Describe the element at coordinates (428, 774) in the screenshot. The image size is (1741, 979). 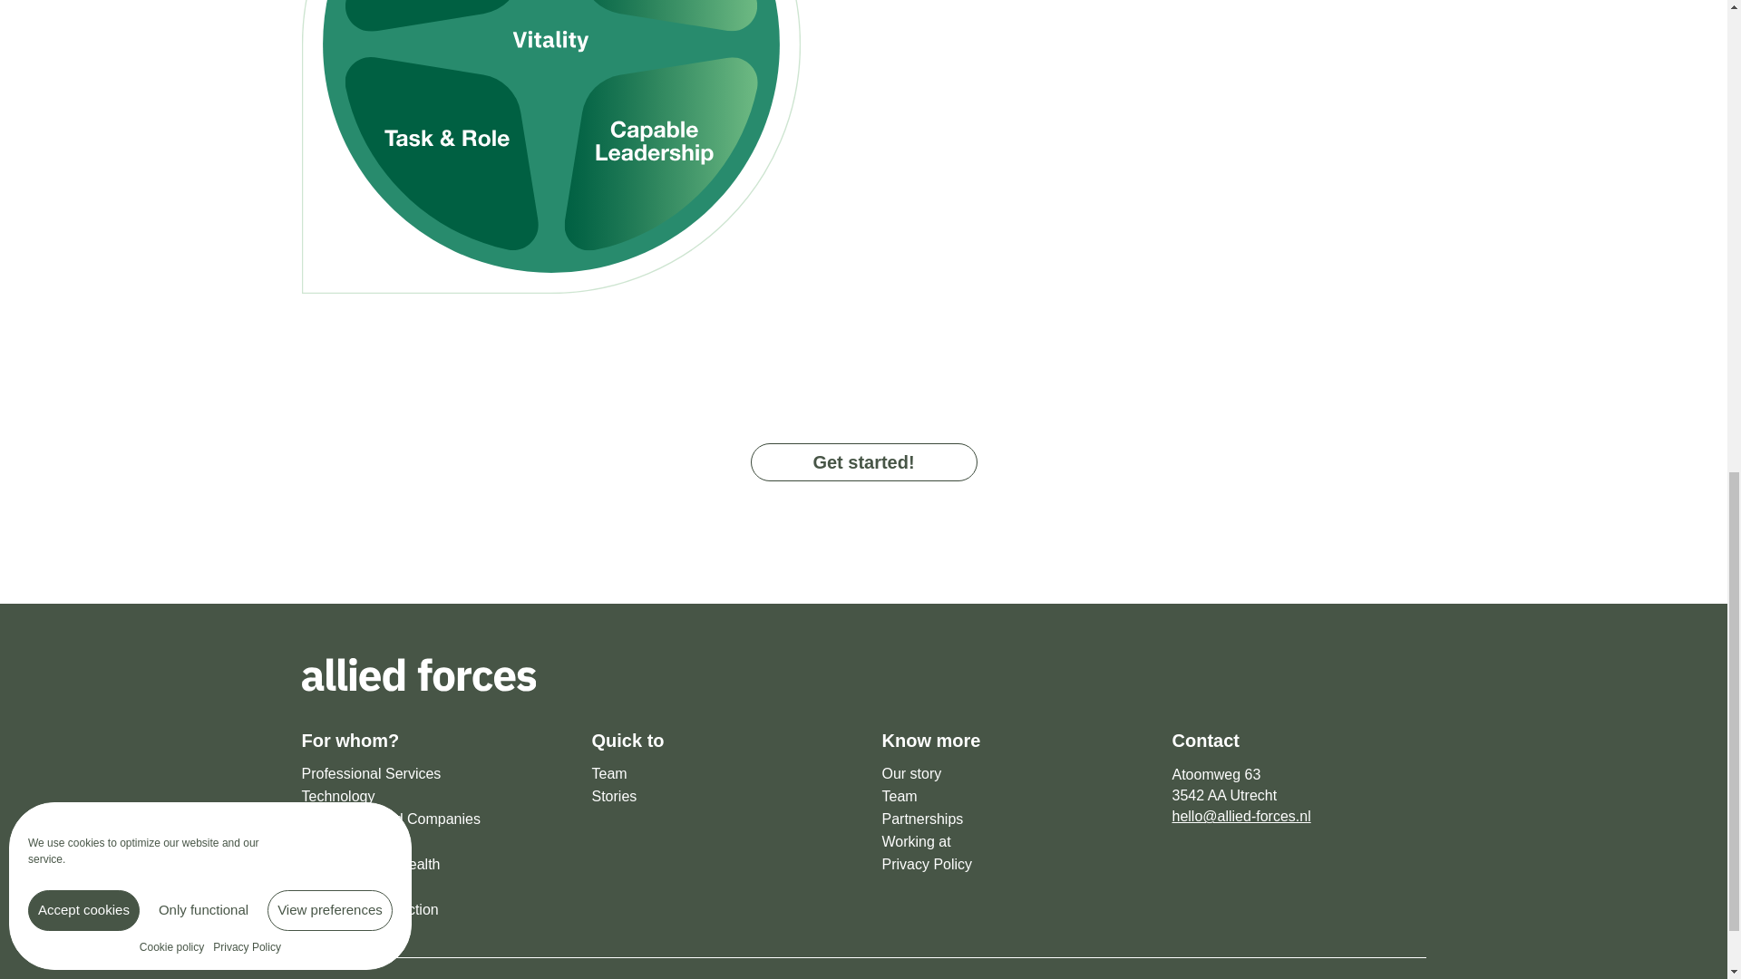
I see `Professional Services` at that location.